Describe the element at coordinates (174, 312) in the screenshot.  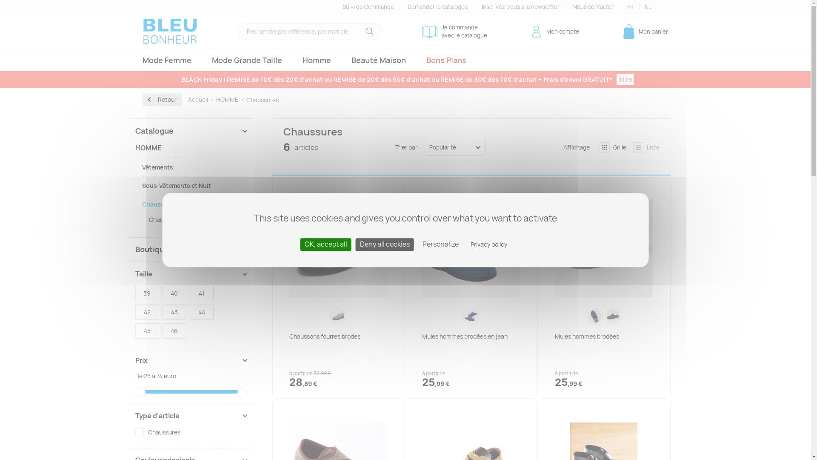
I see `43` at that location.